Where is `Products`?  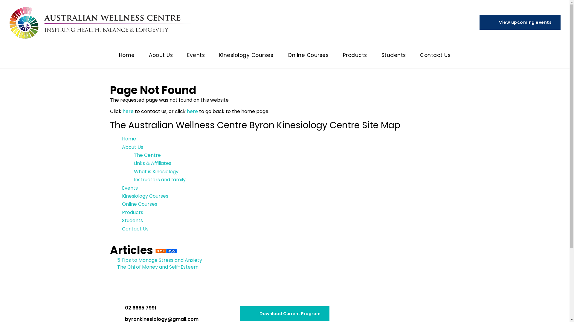
Products is located at coordinates (355, 57).